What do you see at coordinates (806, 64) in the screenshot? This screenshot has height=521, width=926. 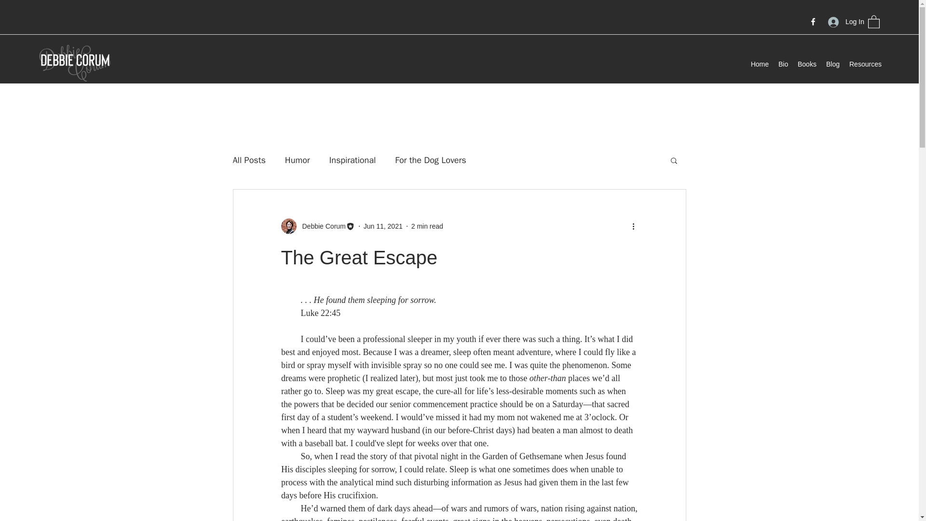 I see `Books` at bounding box center [806, 64].